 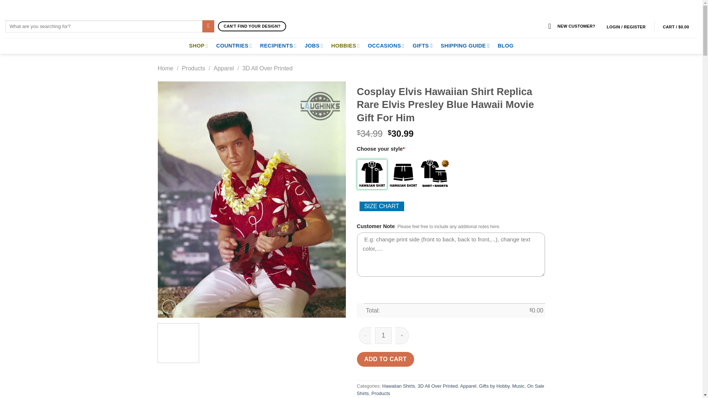 What do you see at coordinates (169, 307) in the screenshot?
I see `Zoom` at bounding box center [169, 307].